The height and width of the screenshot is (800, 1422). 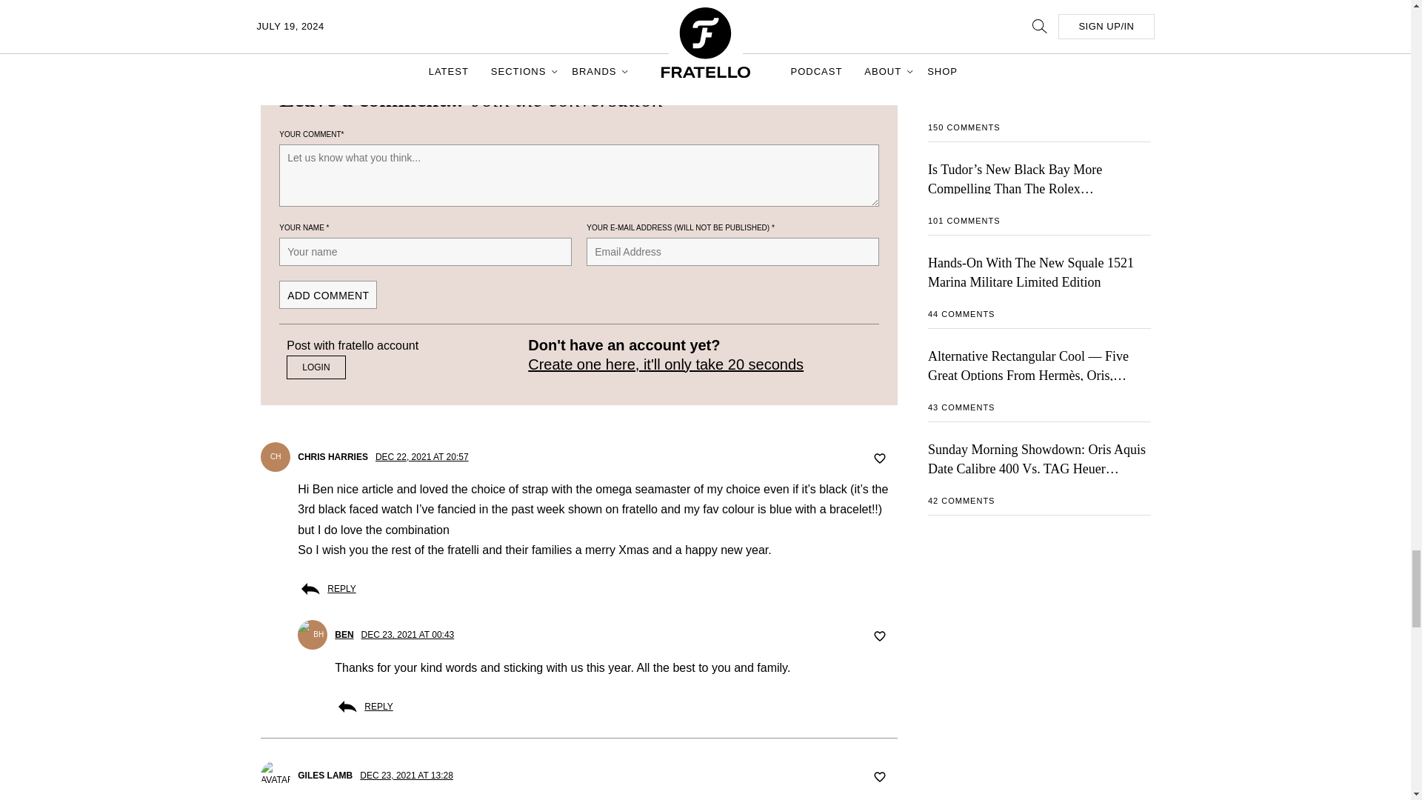 I want to click on Add comment, so click(x=327, y=295).